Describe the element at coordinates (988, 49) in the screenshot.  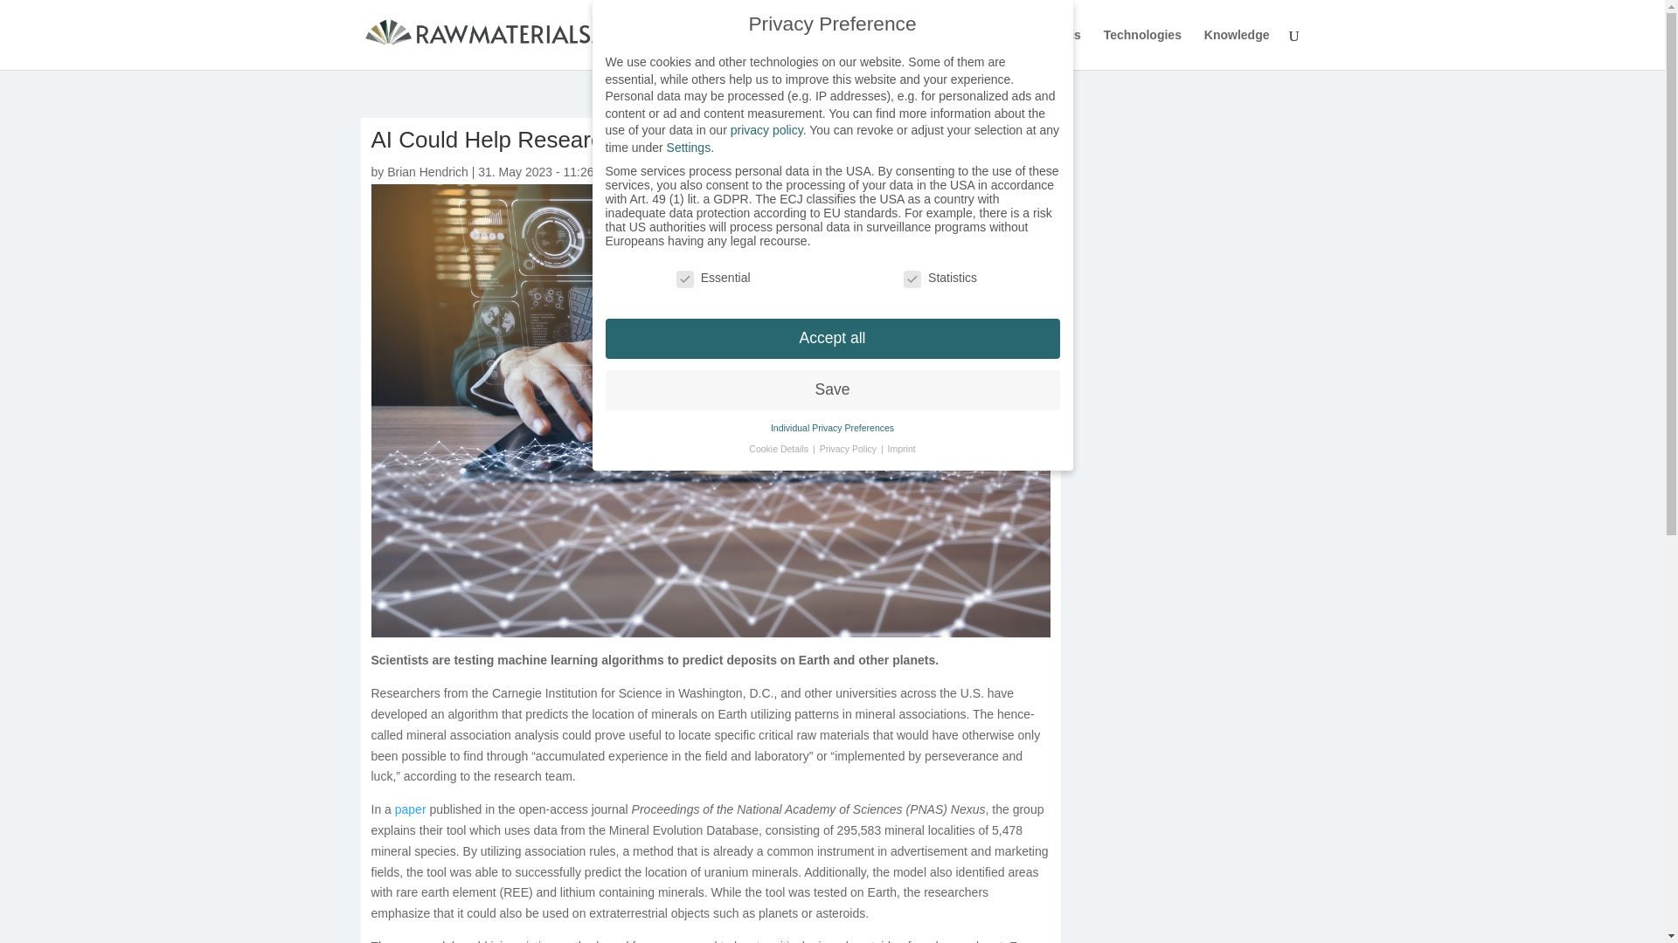
I see `Economy` at that location.